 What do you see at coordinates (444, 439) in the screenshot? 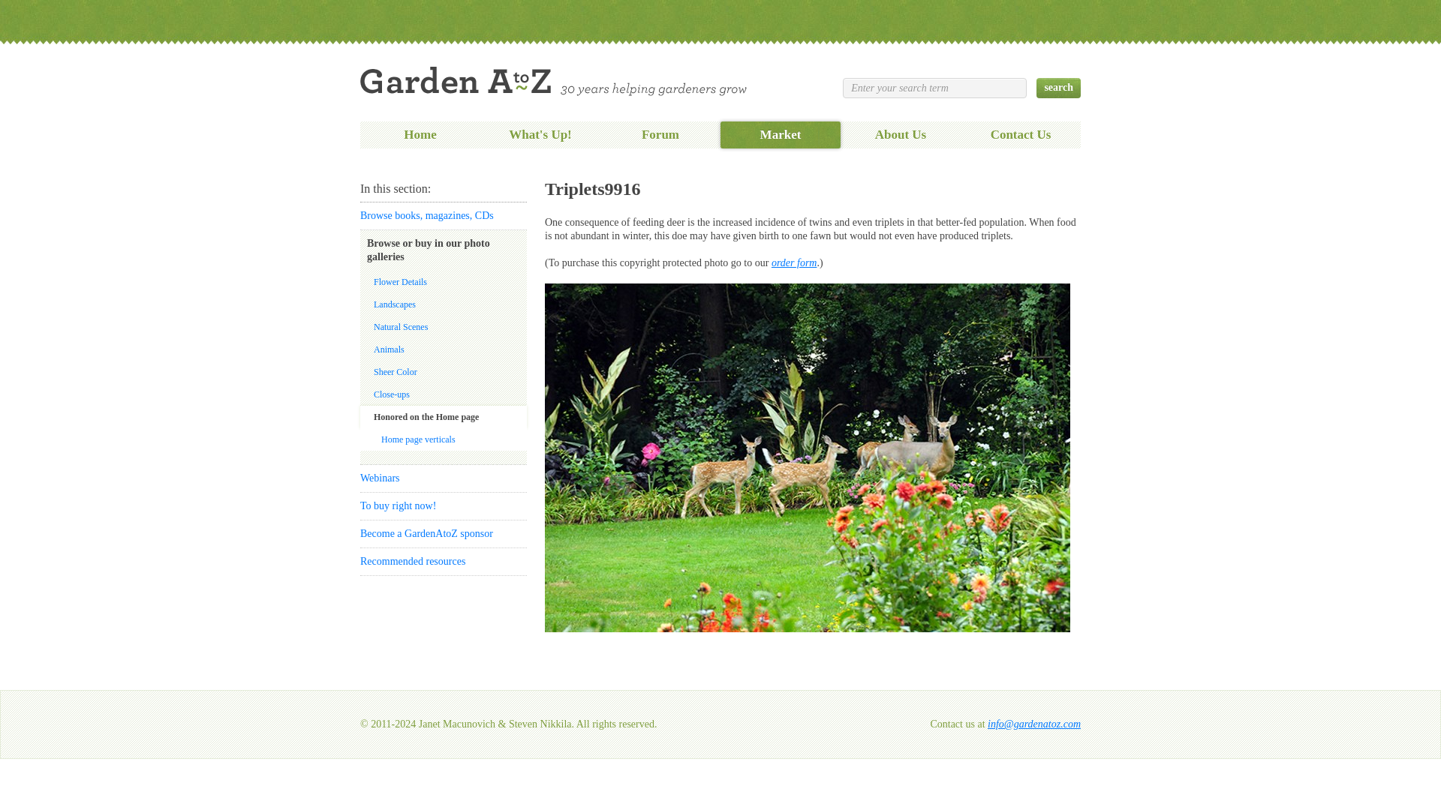
I see `Home page verticals` at bounding box center [444, 439].